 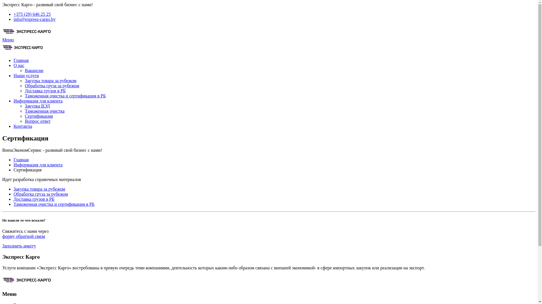 I want to click on +375 (29) 646 25 25, so click(x=32, y=14).